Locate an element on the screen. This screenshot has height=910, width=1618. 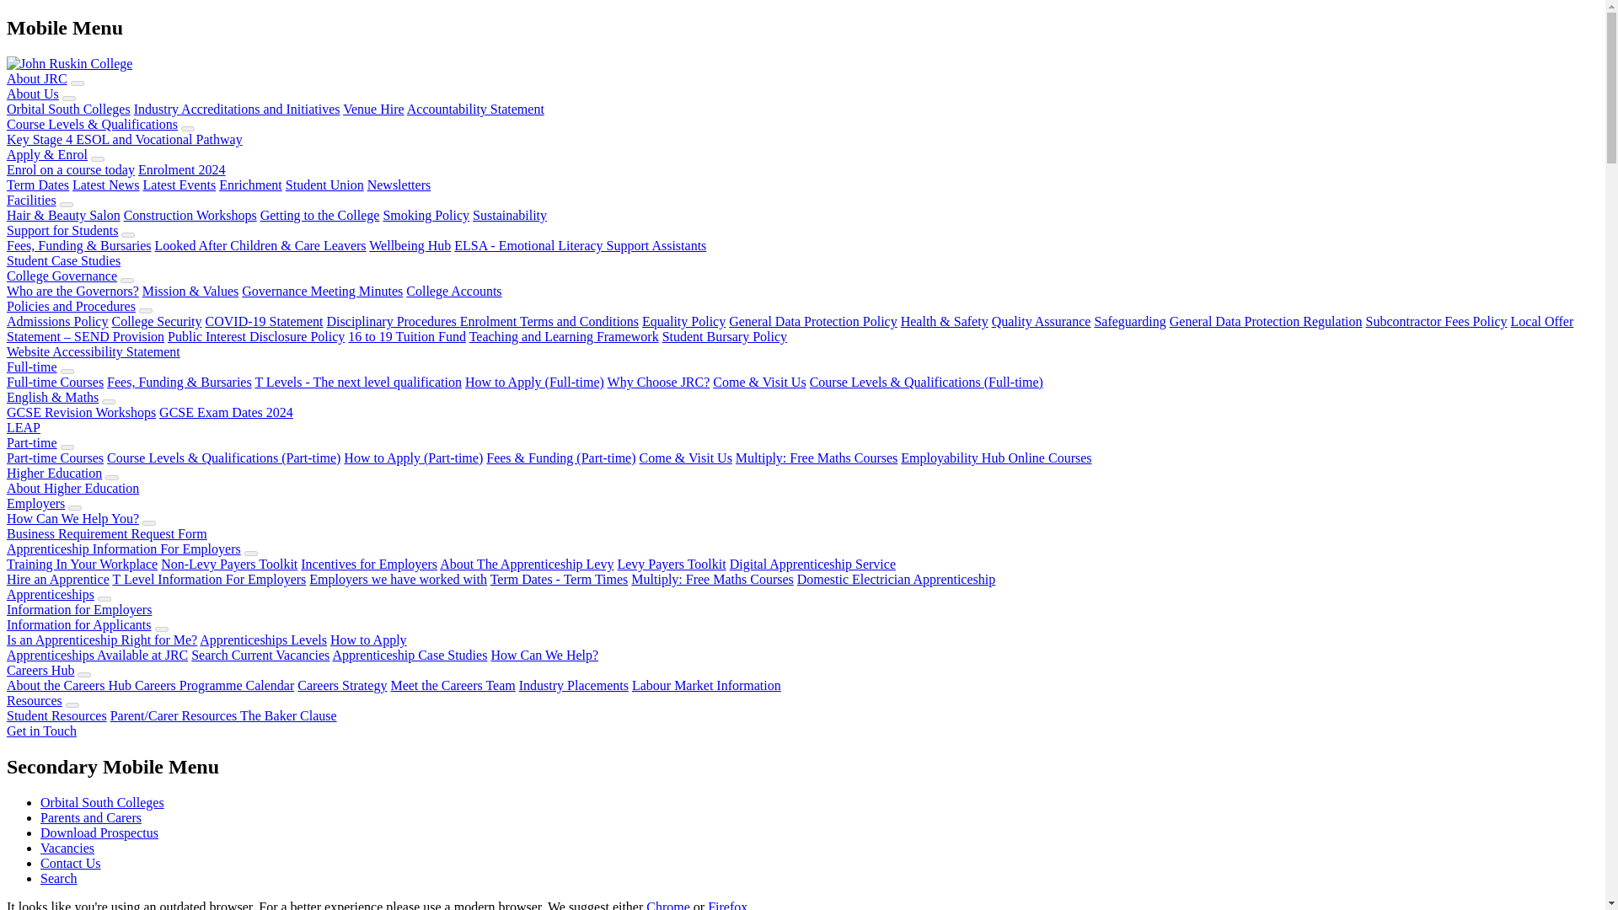
Key Stage 4 ESOL and Vocational Pathway is located at coordinates (125, 138).